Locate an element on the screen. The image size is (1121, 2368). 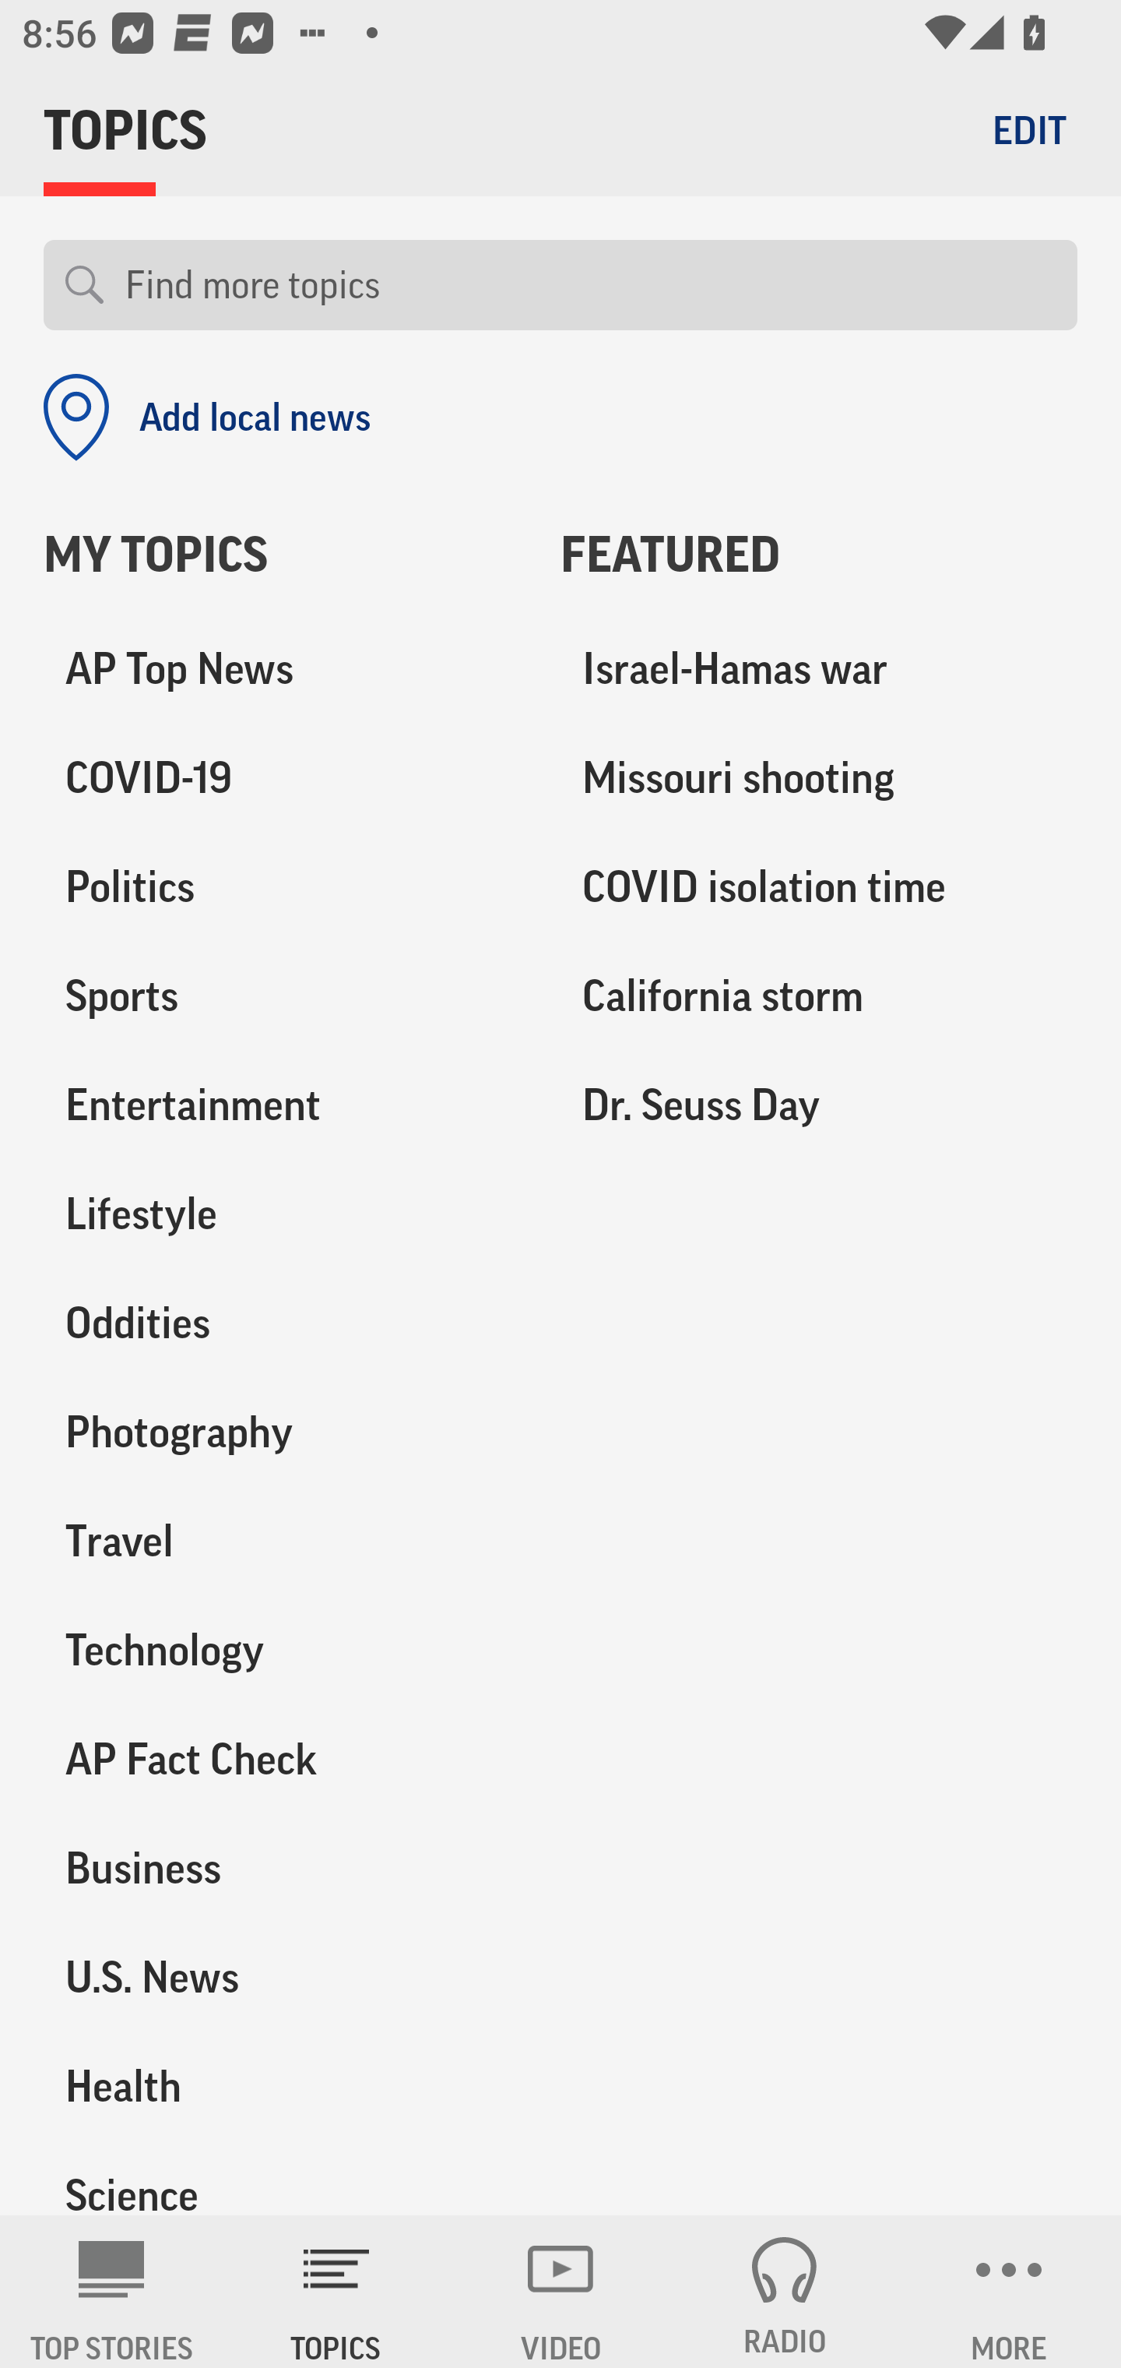
Business is located at coordinates (280, 1868).